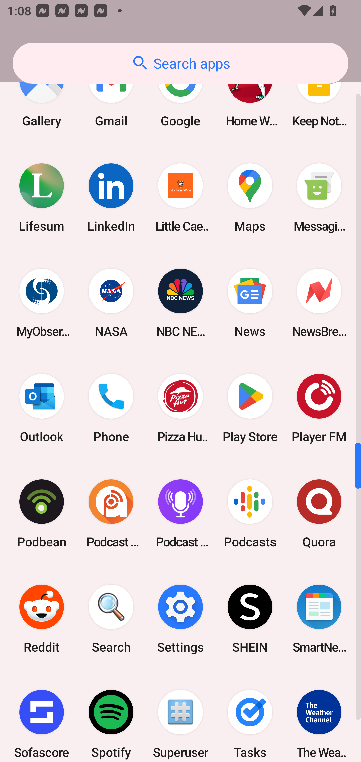 This screenshot has width=361, height=762. Describe the element at coordinates (180, 63) in the screenshot. I see `  Search apps` at that location.